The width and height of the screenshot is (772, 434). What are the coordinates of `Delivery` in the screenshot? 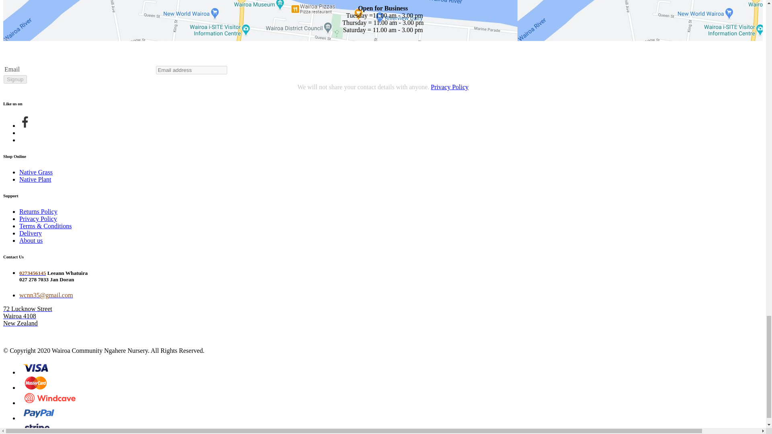 It's located at (31, 233).